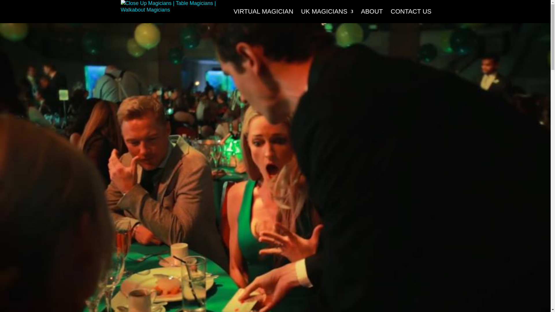 The image size is (555, 312). What do you see at coordinates (264, 16) in the screenshot?
I see `Virtual Magician` at bounding box center [264, 16].